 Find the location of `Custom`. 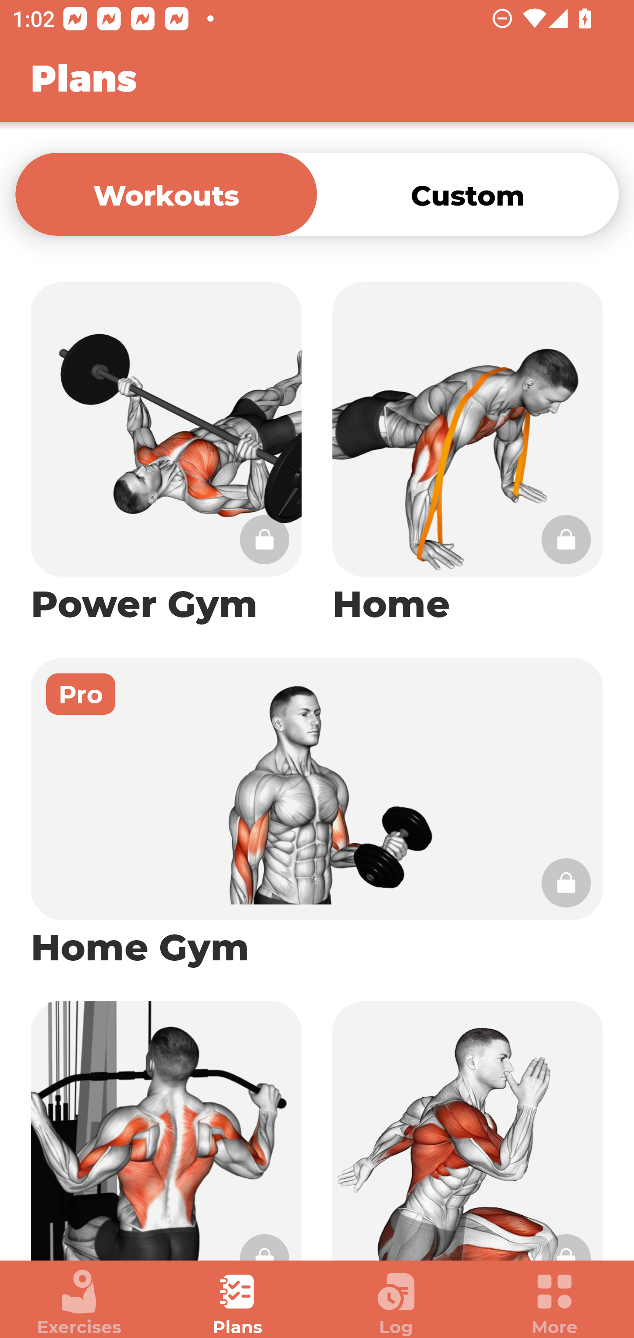

Custom is located at coordinates (468, 194).